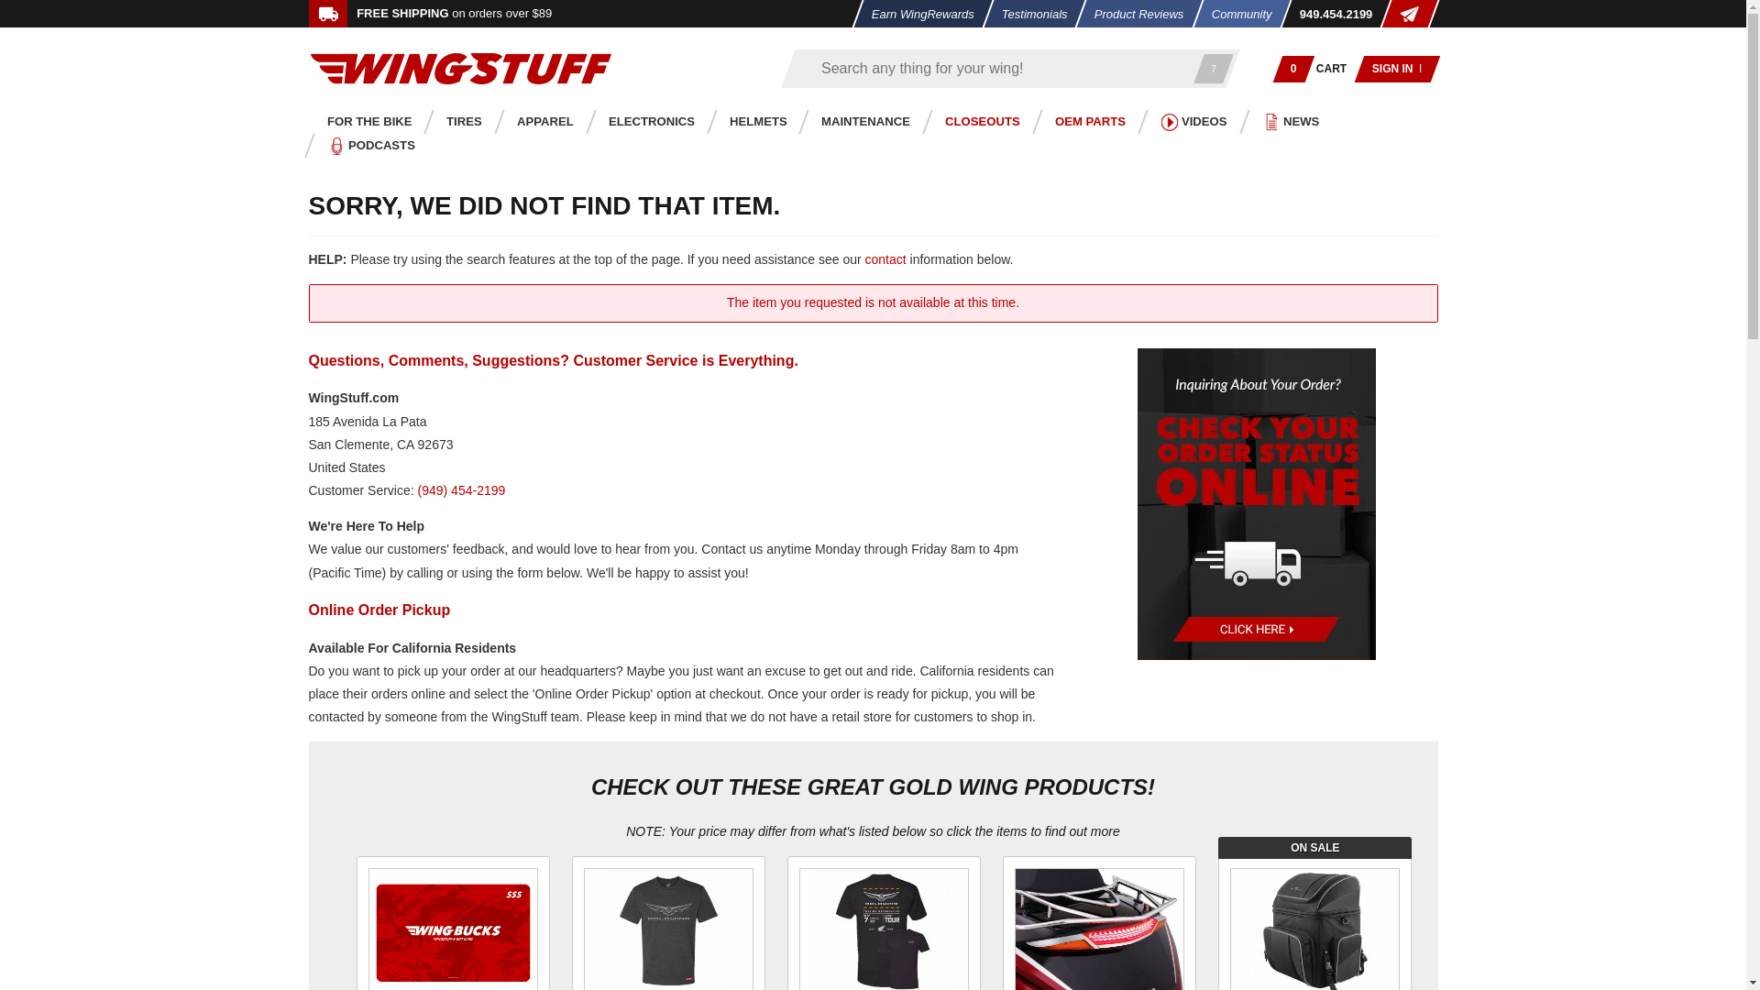 Image resolution: width=1760 pixels, height=990 pixels. I want to click on Earn WingRewards, so click(917, 14).